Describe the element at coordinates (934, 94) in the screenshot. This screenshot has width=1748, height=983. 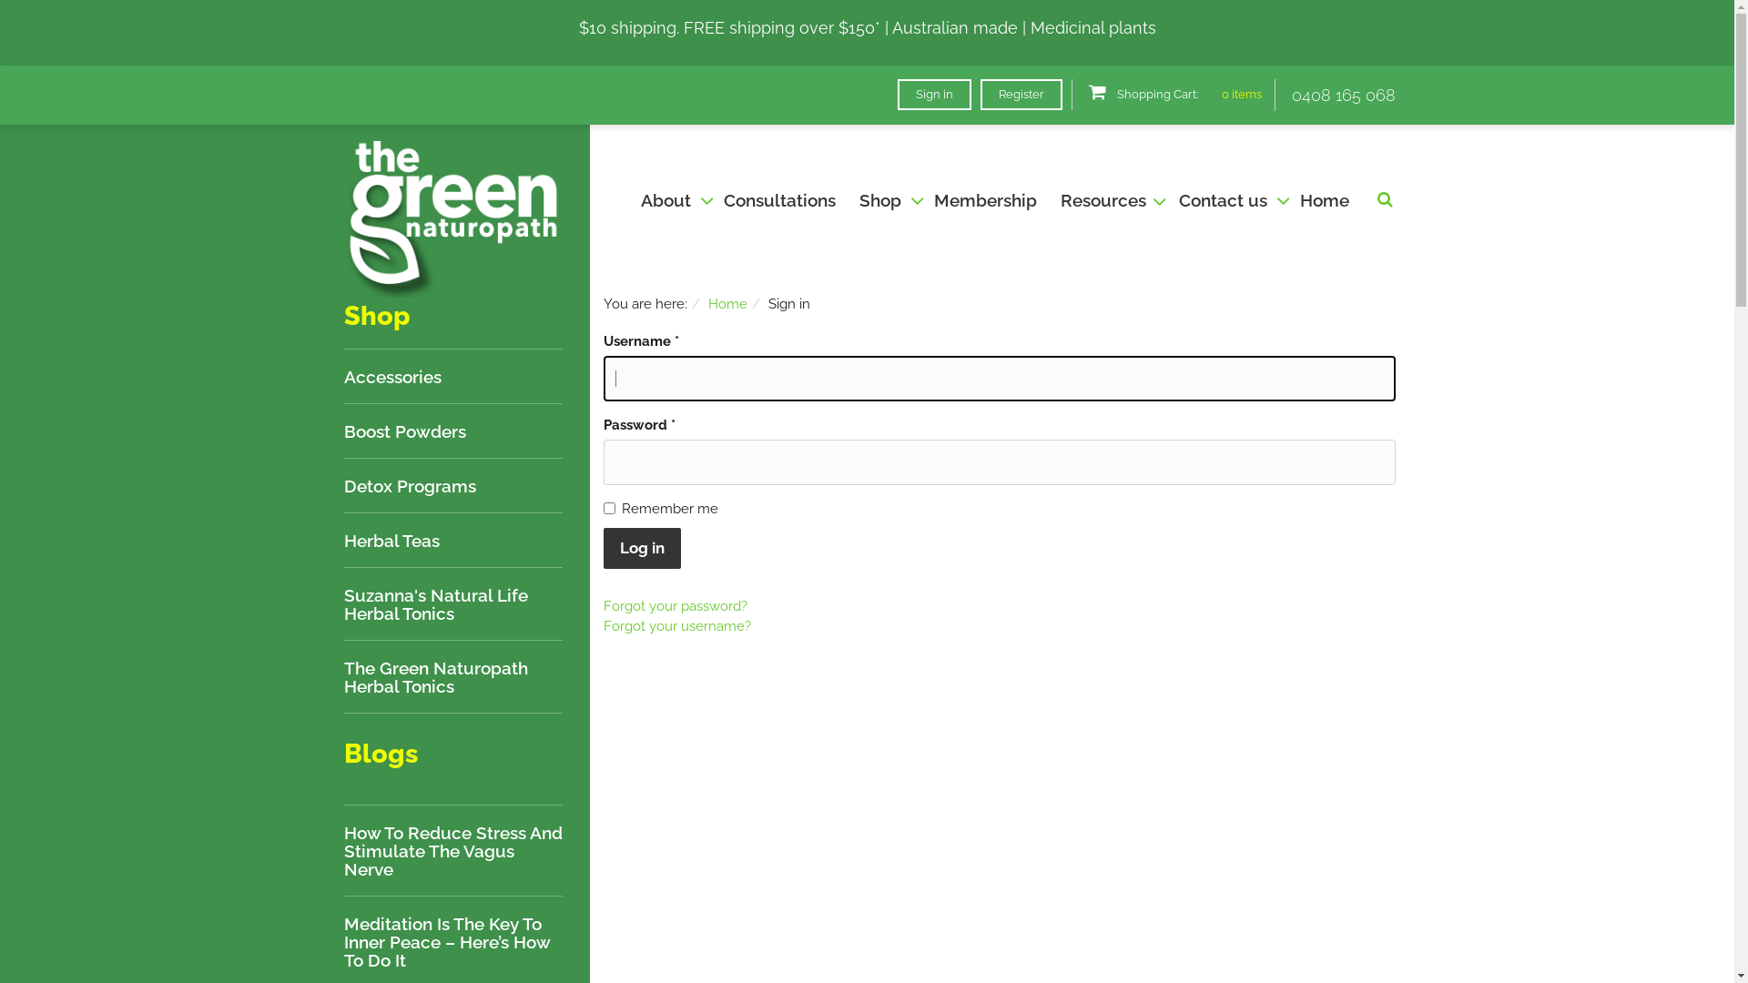
I see `Sign in` at that location.